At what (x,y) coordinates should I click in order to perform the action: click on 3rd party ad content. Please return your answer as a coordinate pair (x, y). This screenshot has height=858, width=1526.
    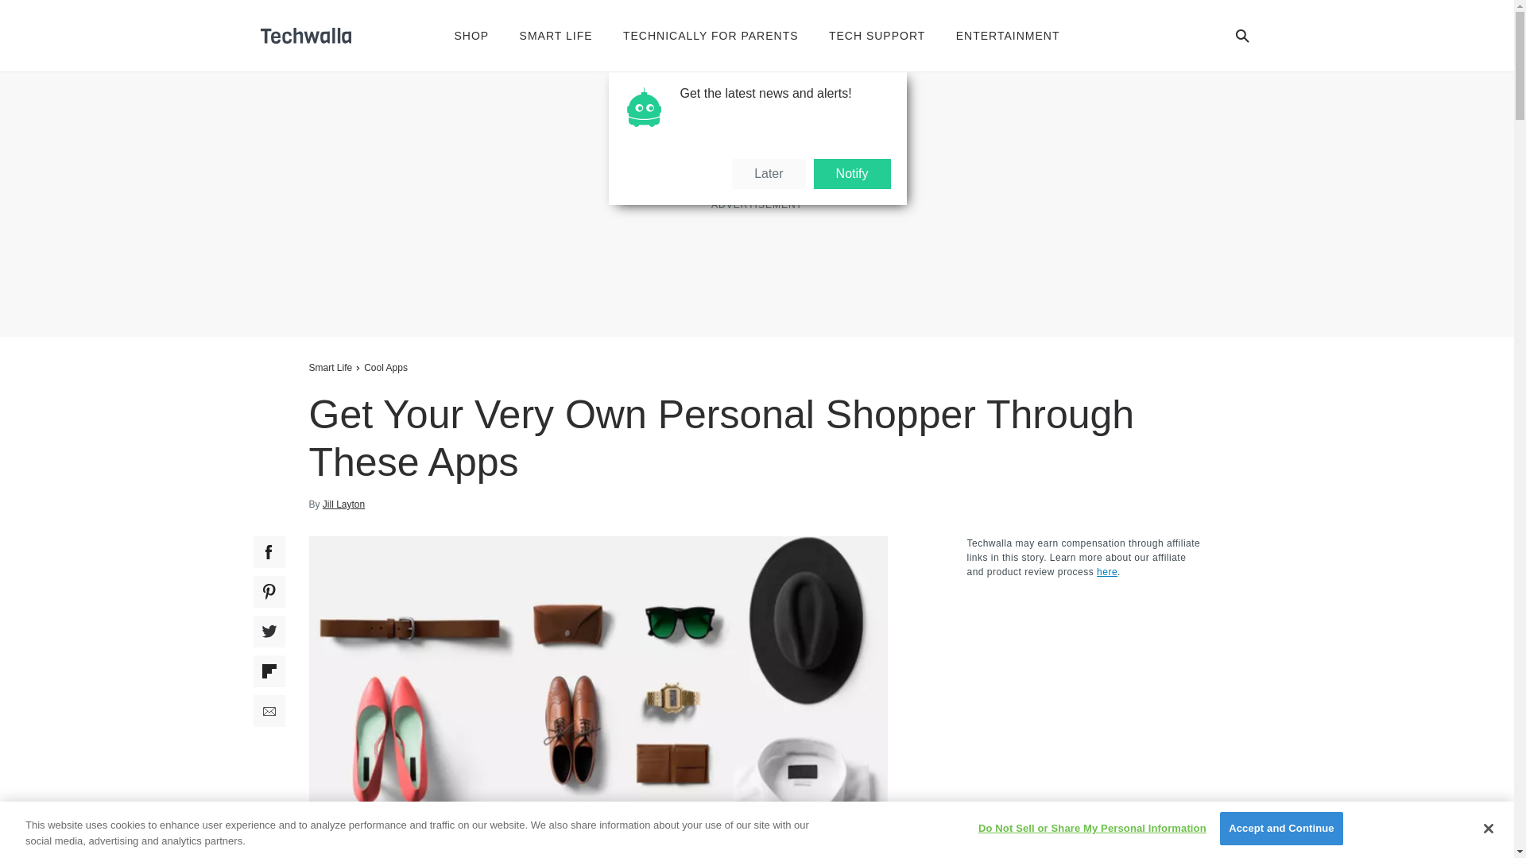
    Looking at the image, I should click on (1086, 690).